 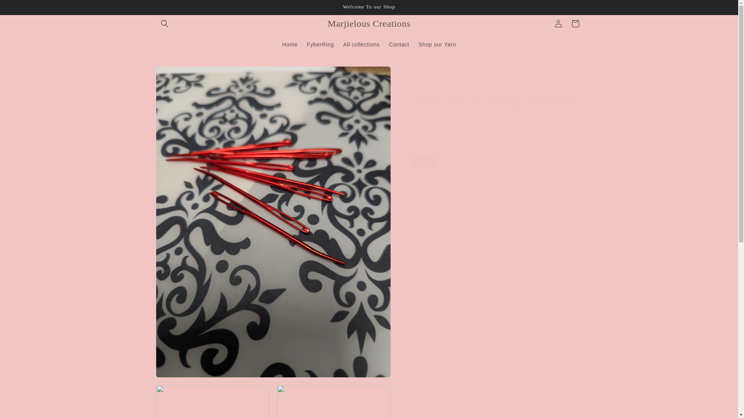 What do you see at coordinates (320, 44) in the screenshot?
I see `FyberRing` at bounding box center [320, 44].